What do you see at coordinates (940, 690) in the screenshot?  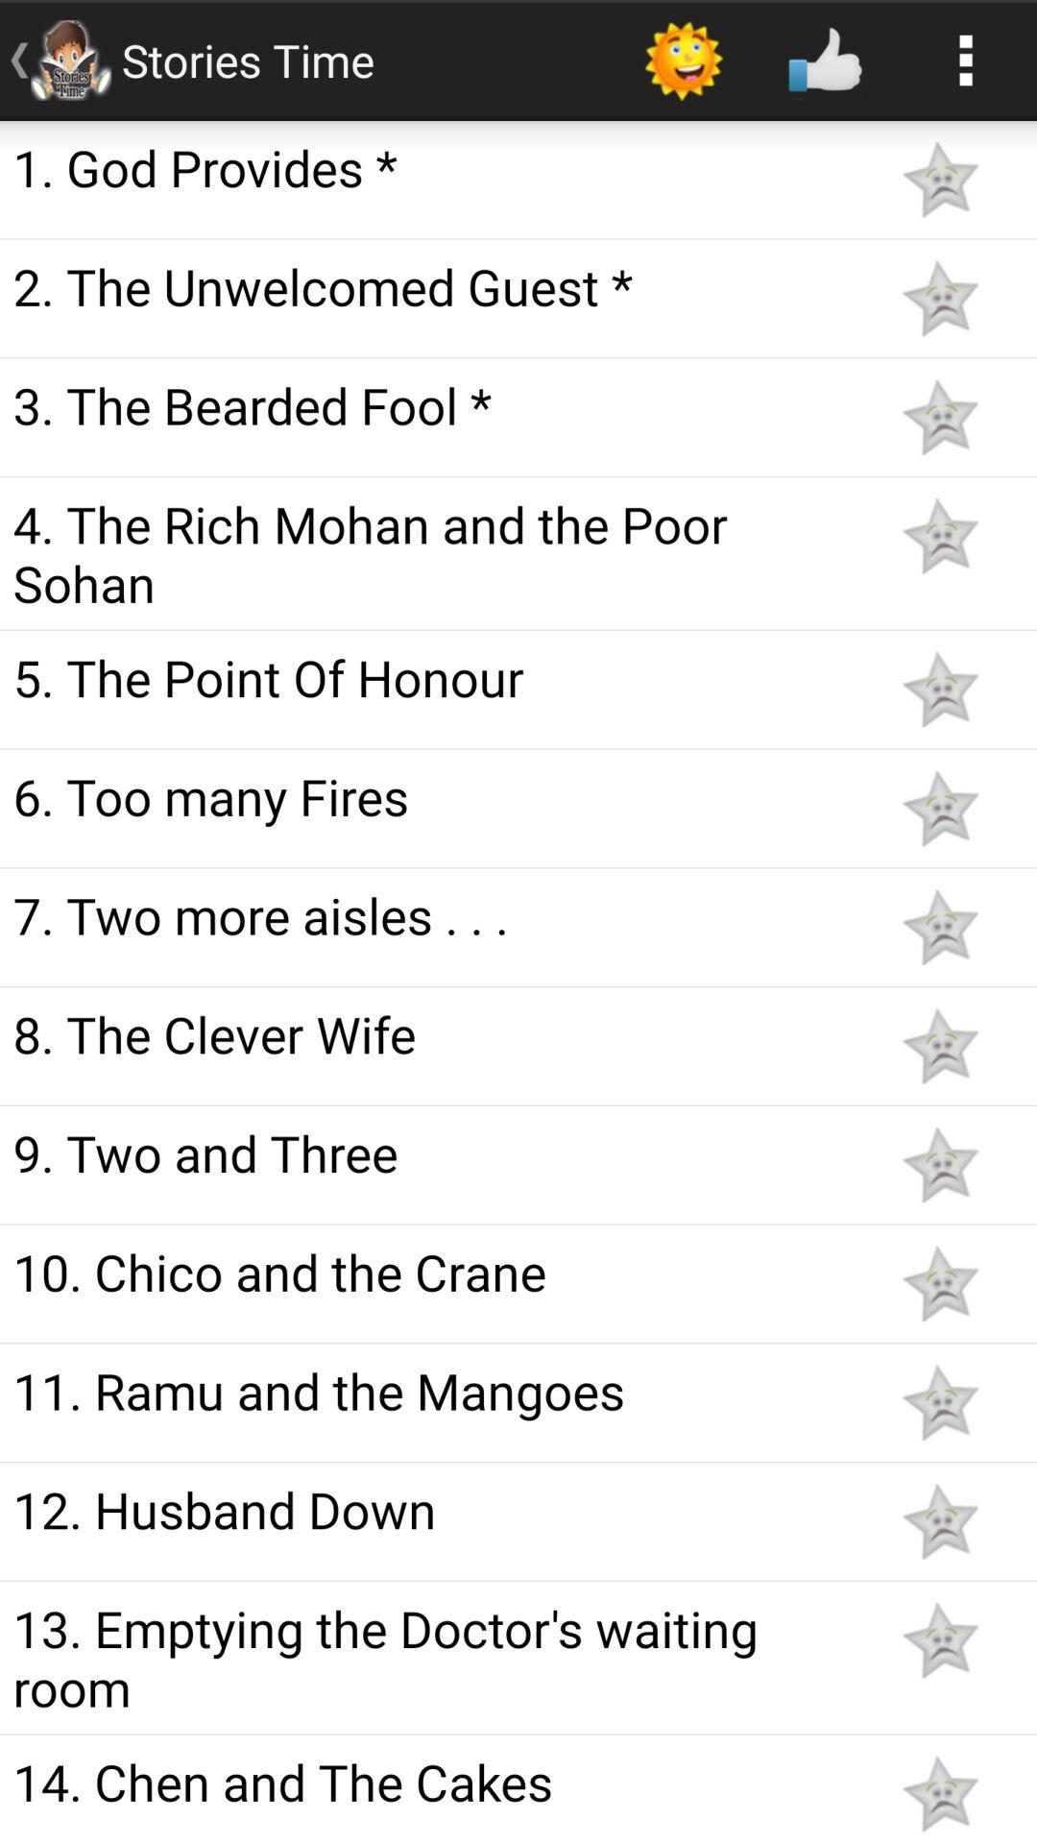 I see `add as bookmark` at bounding box center [940, 690].